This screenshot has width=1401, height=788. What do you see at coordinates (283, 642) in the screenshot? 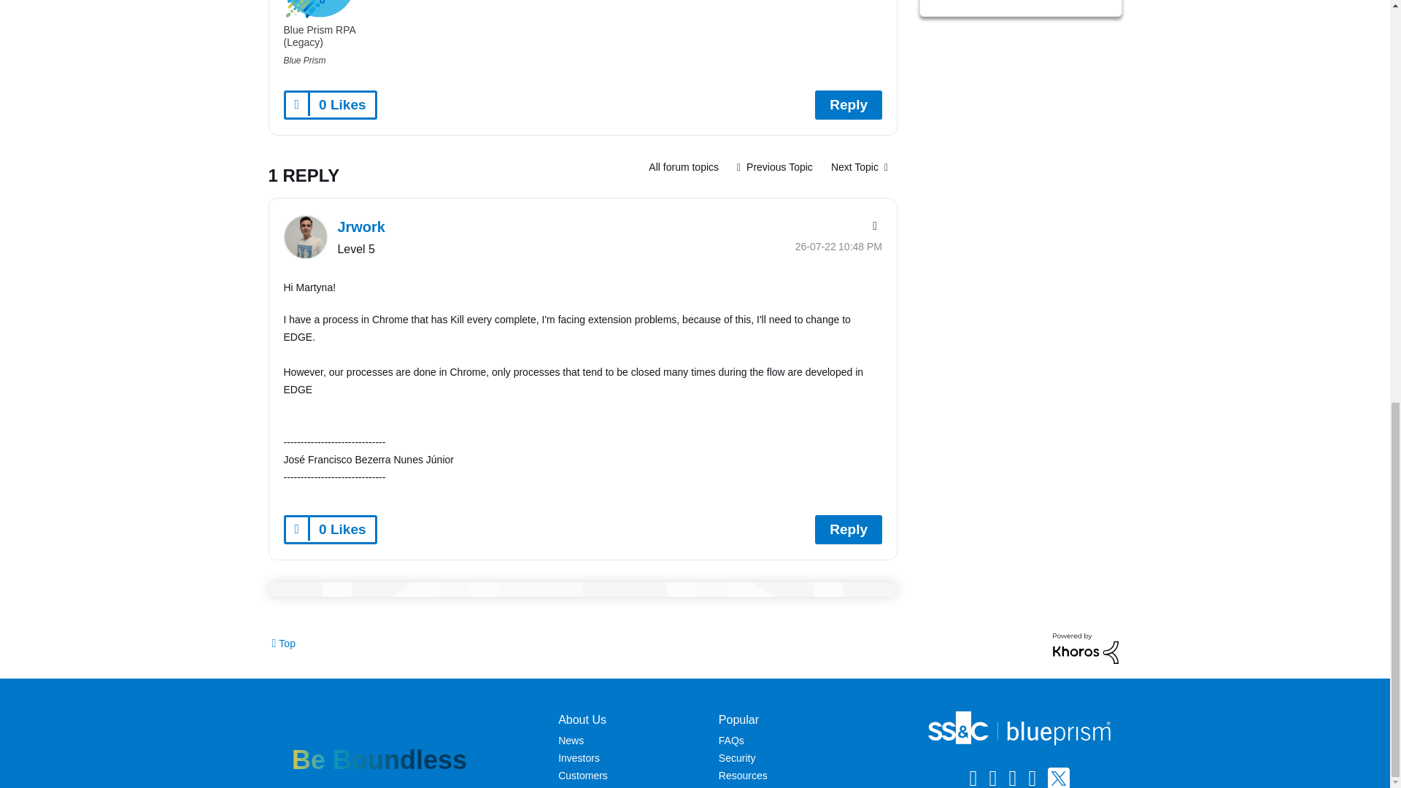
I see `Top` at bounding box center [283, 642].